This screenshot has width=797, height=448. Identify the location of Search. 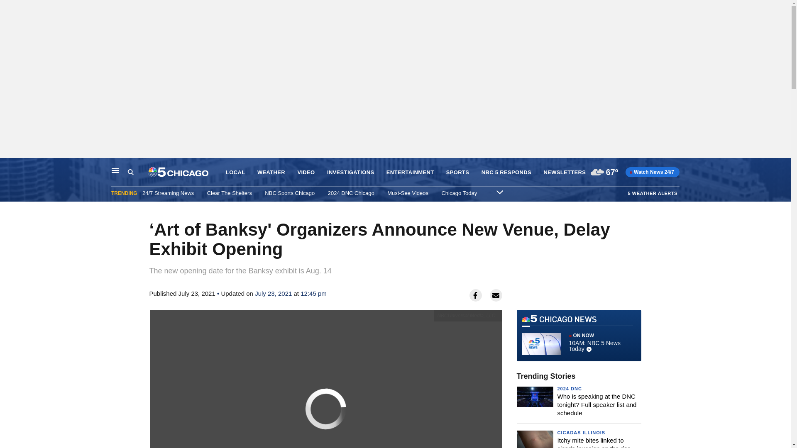
(130, 172).